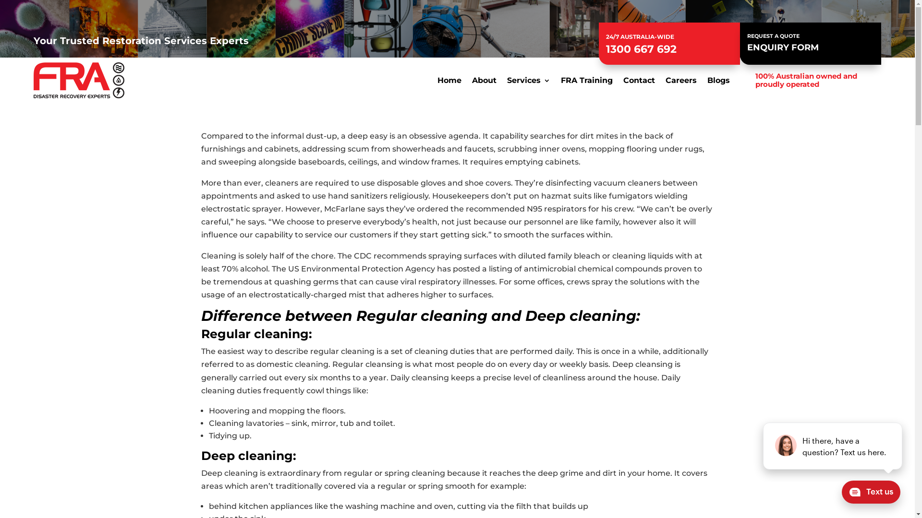 This screenshot has height=518, width=922. I want to click on FRA Training, so click(587, 82).